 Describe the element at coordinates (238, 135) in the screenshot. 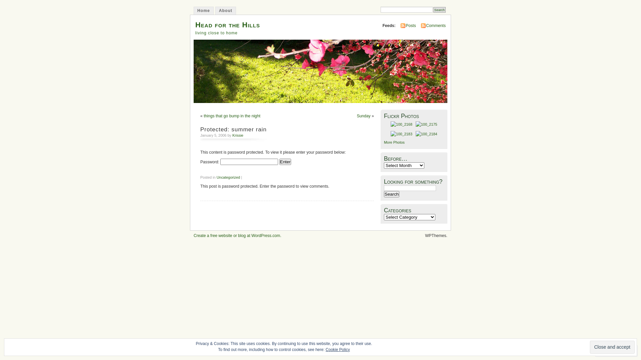

I see `Krissie` at that location.